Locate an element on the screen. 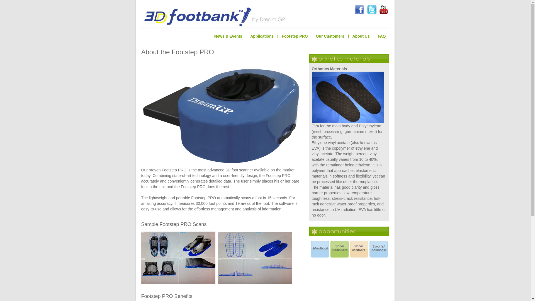 The image size is (535, 301). FAQ is located at coordinates (382, 36).